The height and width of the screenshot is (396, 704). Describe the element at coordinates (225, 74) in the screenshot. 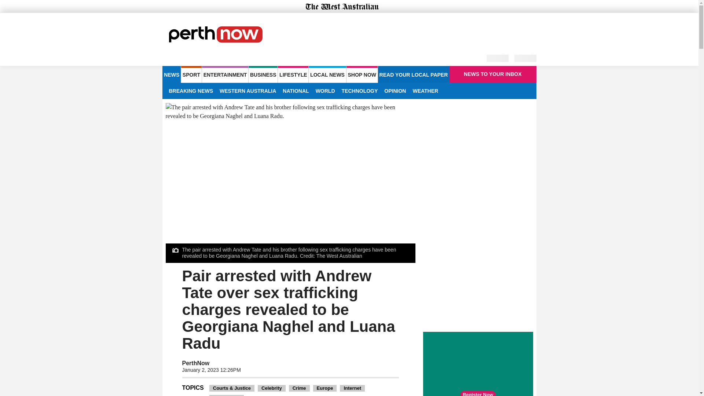

I see `ENTERTAINMENT` at that location.